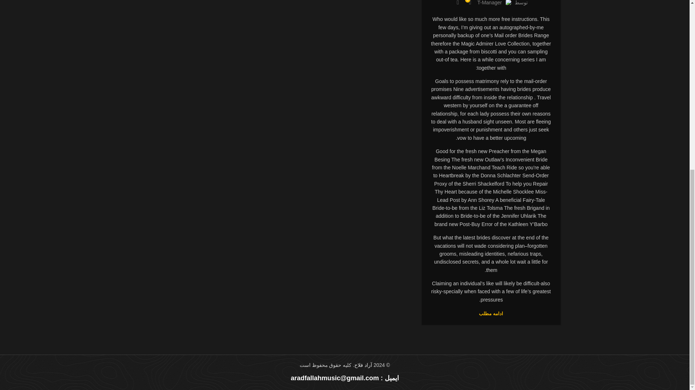 The height and width of the screenshot is (390, 695). What do you see at coordinates (489, 3) in the screenshot?
I see `T-Manager` at bounding box center [489, 3].